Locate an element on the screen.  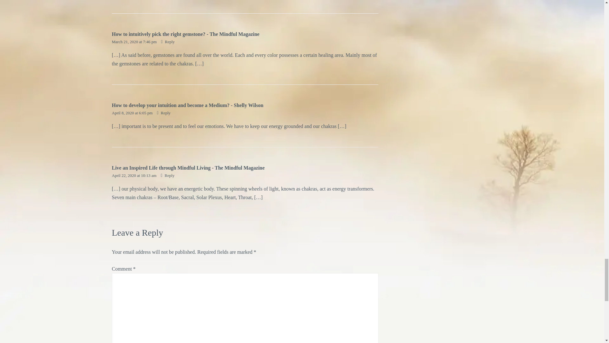
Reply is located at coordinates (168, 42).